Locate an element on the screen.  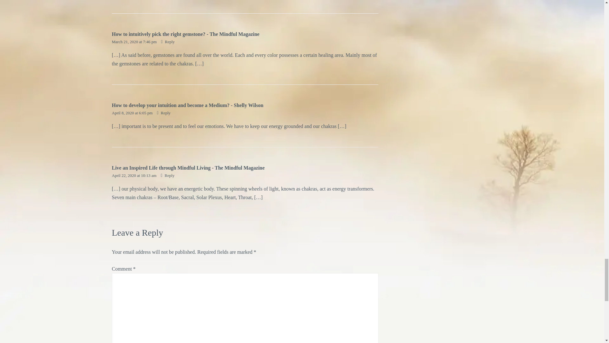
Reply is located at coordinates (168, 42).